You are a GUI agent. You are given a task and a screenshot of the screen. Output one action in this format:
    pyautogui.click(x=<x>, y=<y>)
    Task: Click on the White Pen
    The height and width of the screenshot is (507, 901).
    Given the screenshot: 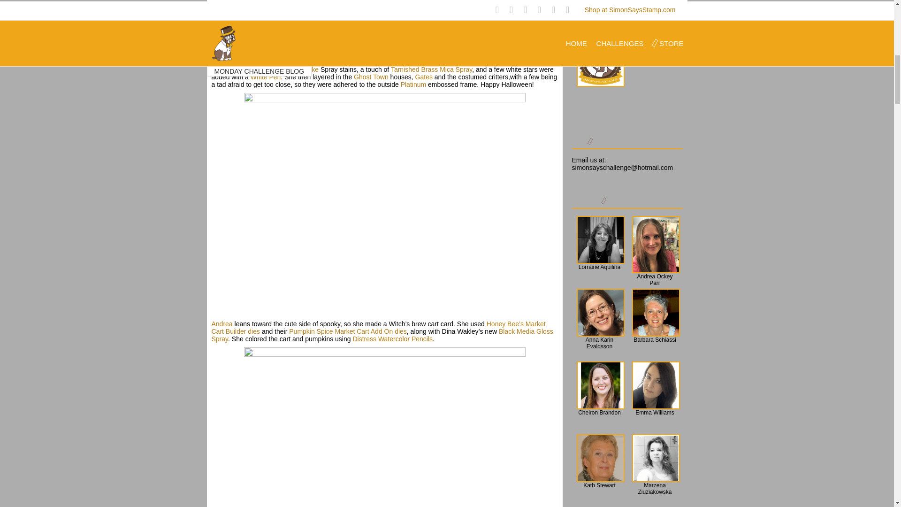 What is the action you would take?
    pyautogui.click(x=266, y=77)
    